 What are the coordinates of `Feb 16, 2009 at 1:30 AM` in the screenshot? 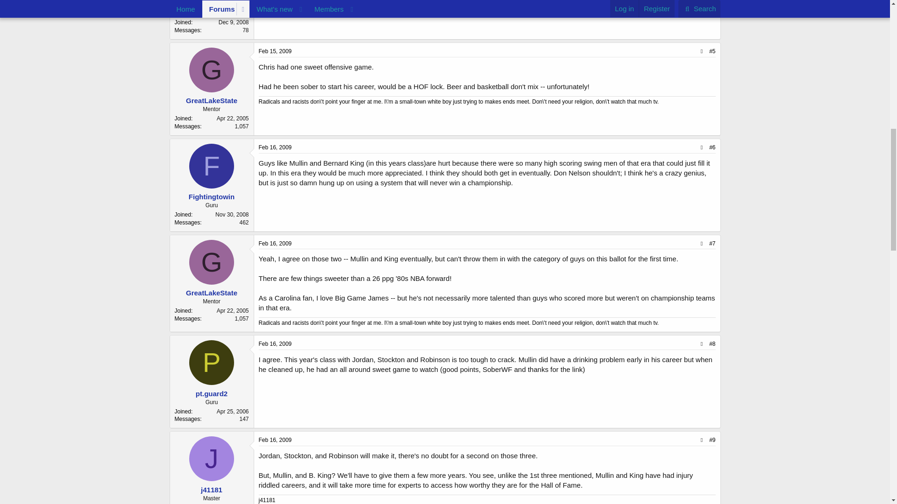 It's located at (276, 244).